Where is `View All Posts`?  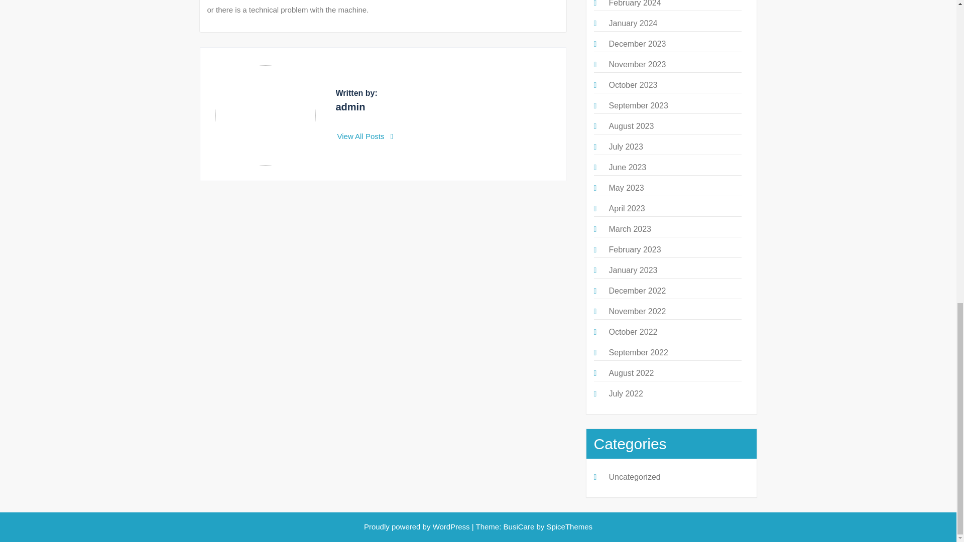 View All Posts is located at coordinates (366, 136).